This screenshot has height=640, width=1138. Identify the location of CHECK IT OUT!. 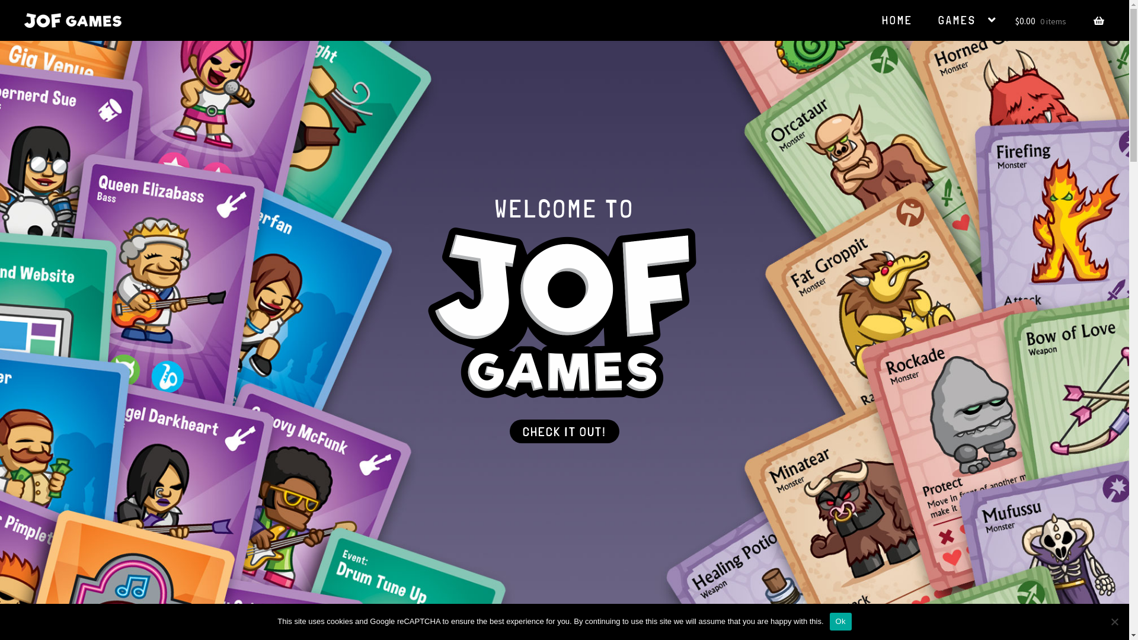
(564, 431).